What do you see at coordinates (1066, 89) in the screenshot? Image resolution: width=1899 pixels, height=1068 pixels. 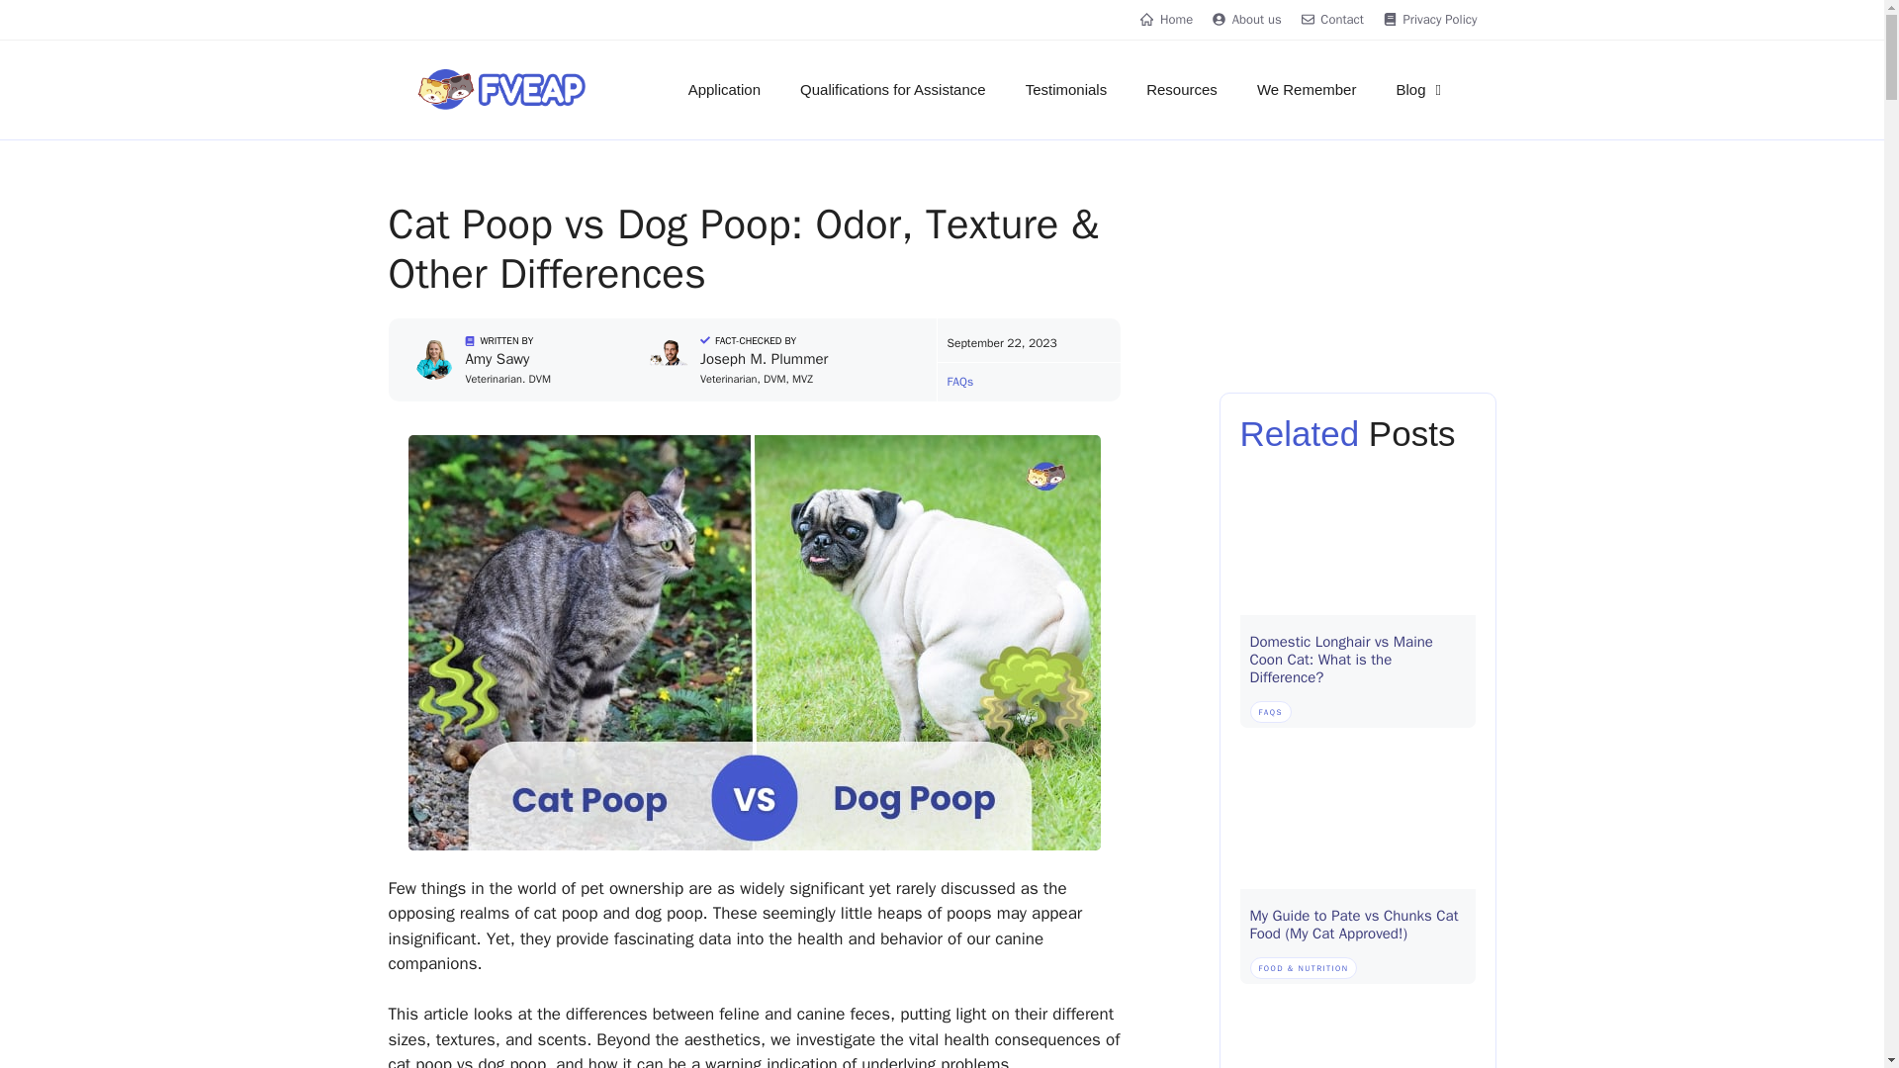 I see `Testimonials` at bounding box center [1066, 89].